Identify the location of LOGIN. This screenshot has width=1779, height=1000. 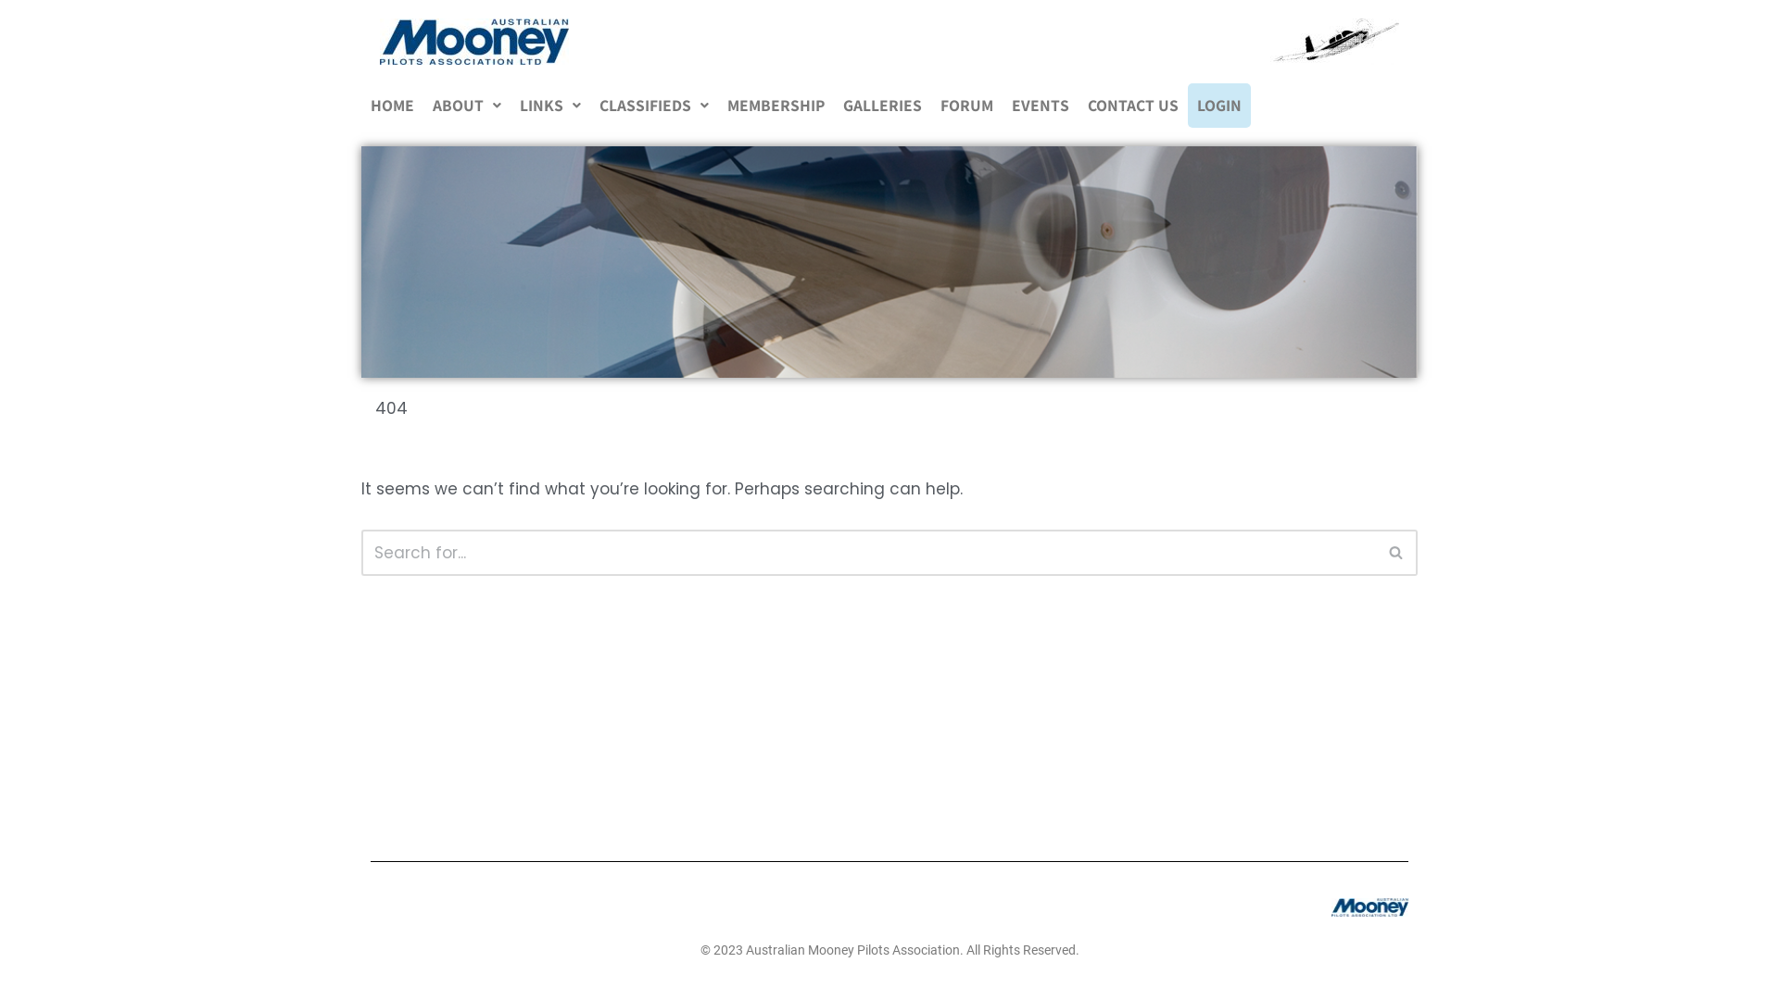
(1219, 106).